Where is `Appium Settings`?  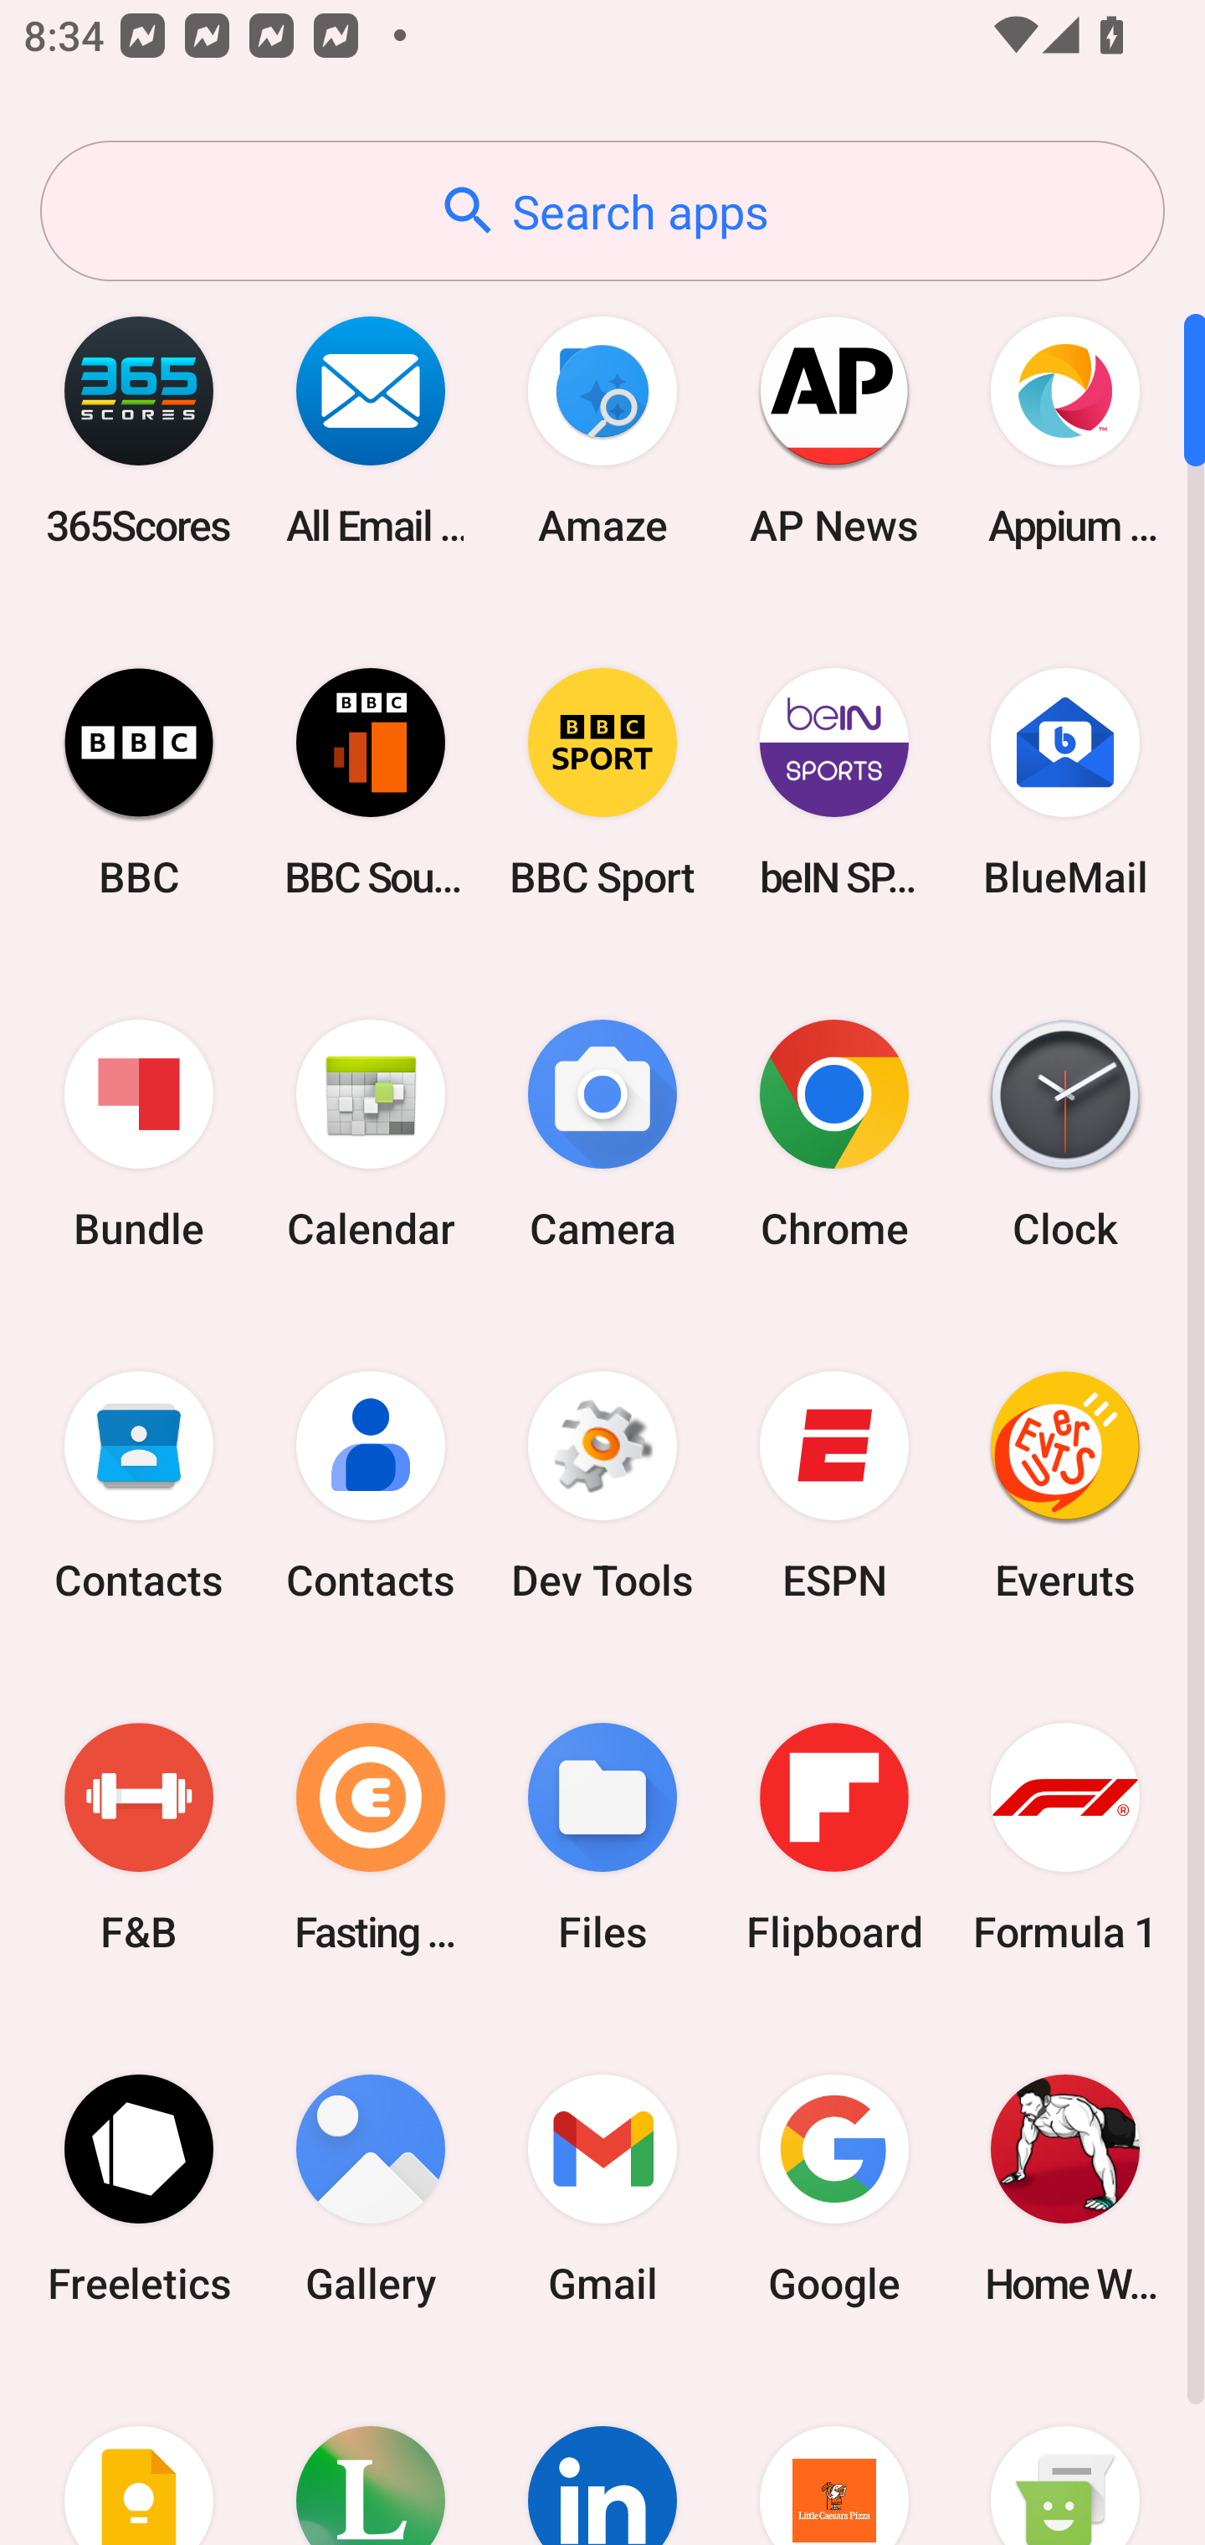 Appium Settings is located at coordinates (1065, 430).